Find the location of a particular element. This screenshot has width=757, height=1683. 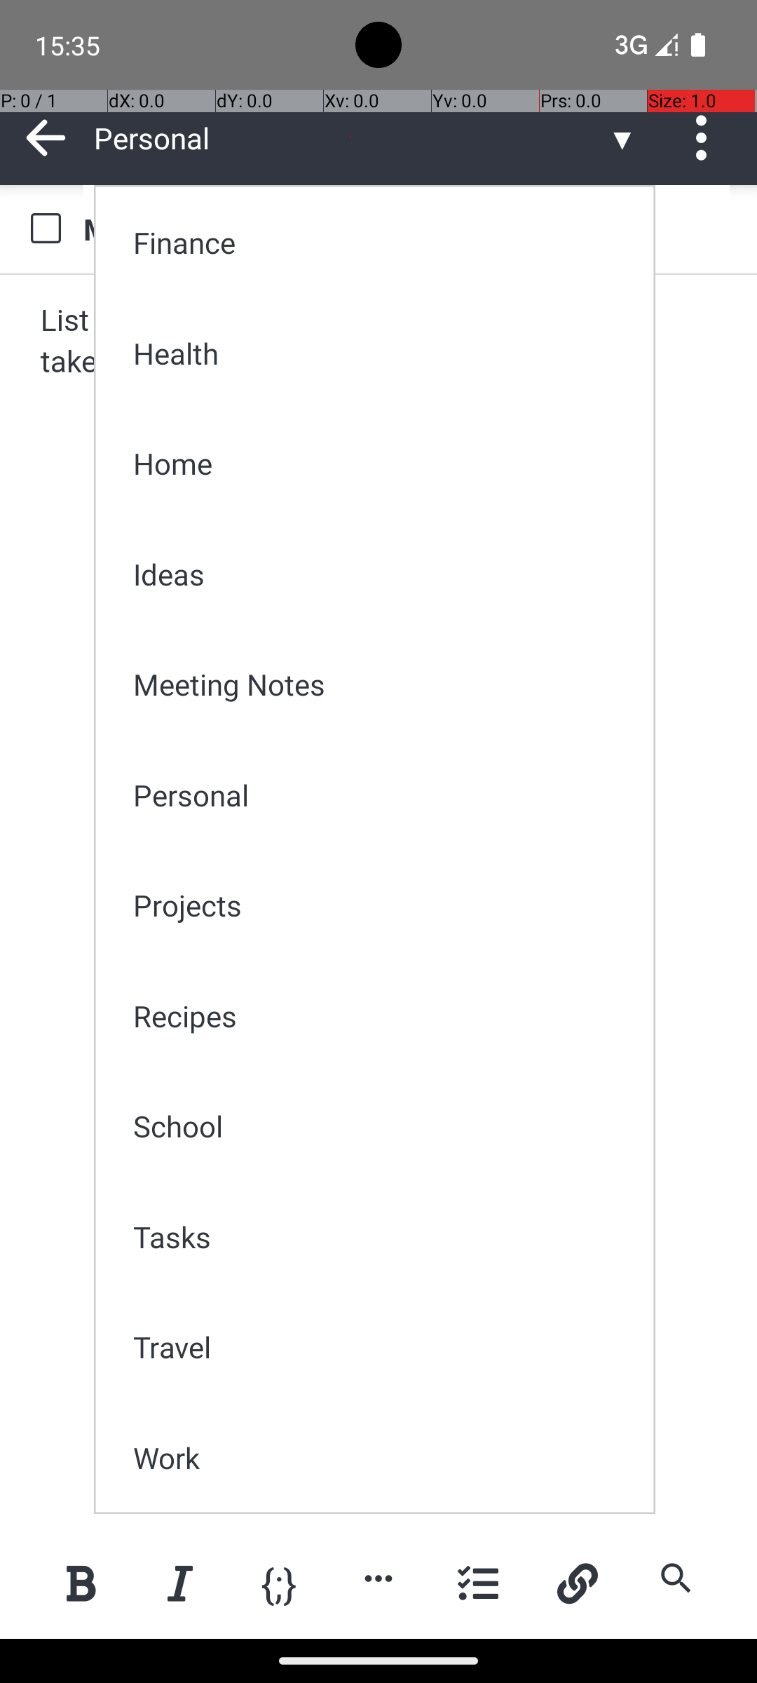

Personal is located at coordinates (384, 795).